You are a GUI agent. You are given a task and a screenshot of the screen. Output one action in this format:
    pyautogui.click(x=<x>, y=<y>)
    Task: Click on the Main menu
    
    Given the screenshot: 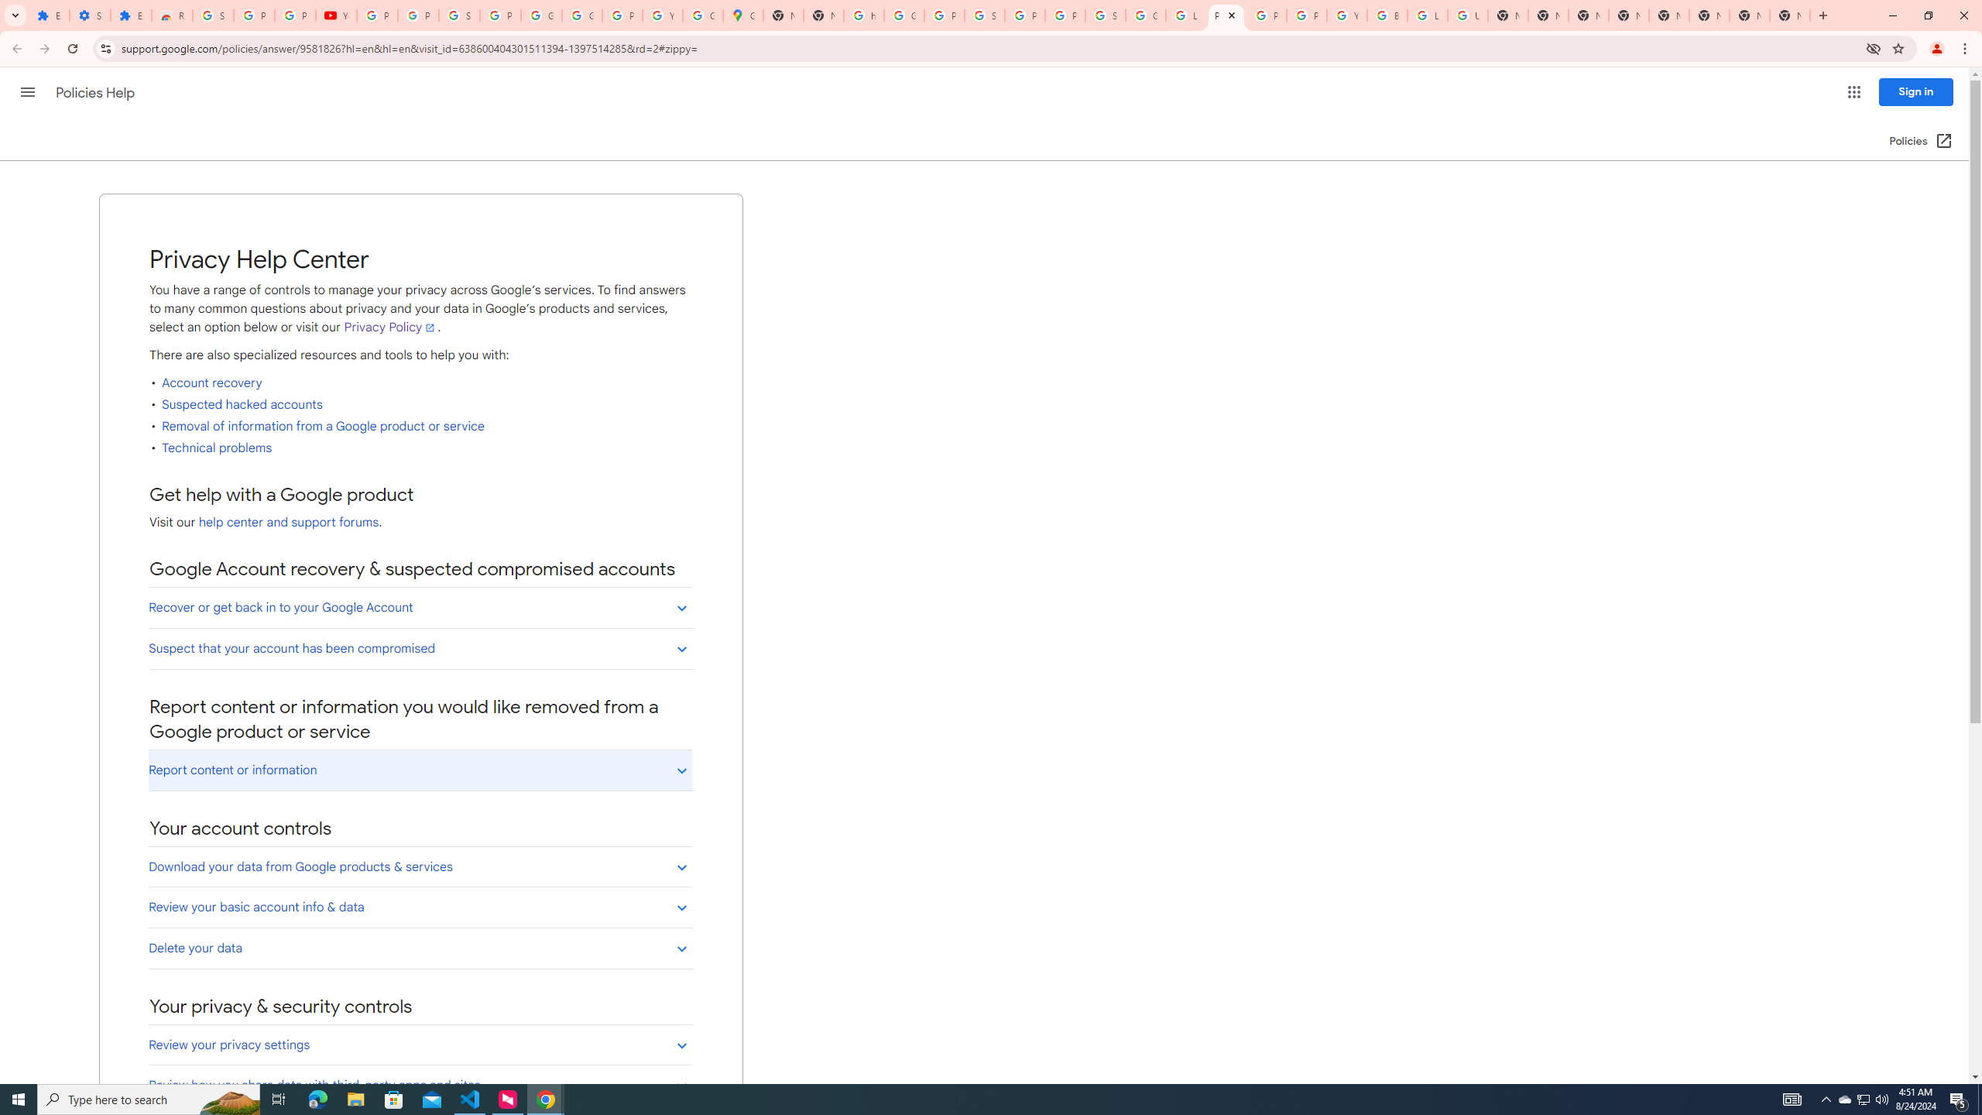 What is the action you would take?
    pyautogui.click(x=27, y=91)
    